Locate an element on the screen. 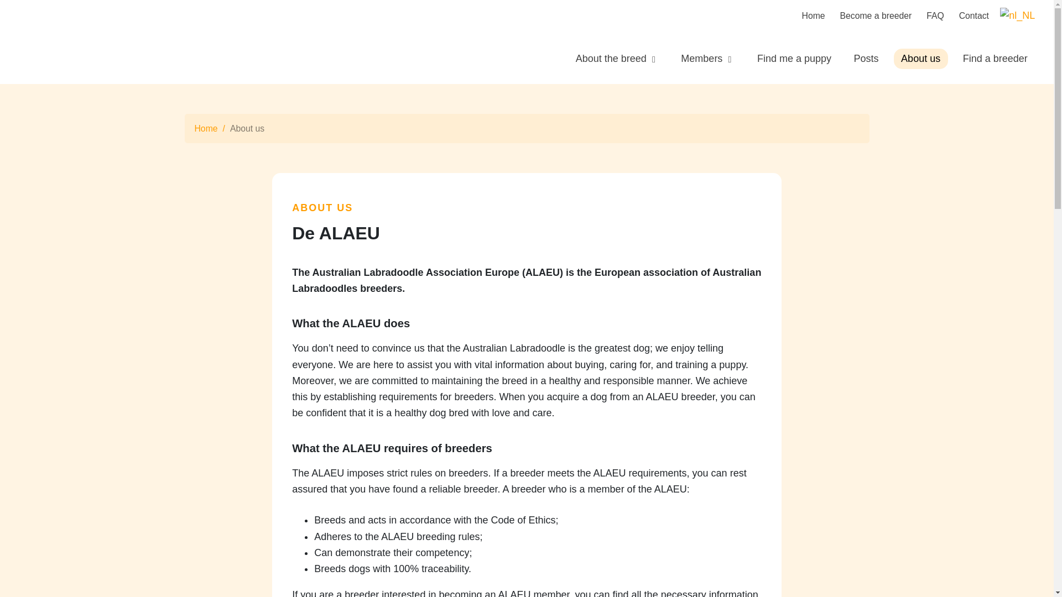 This screenshot has width=1062, height=597. About the breed is located at coordinates (617, 59).